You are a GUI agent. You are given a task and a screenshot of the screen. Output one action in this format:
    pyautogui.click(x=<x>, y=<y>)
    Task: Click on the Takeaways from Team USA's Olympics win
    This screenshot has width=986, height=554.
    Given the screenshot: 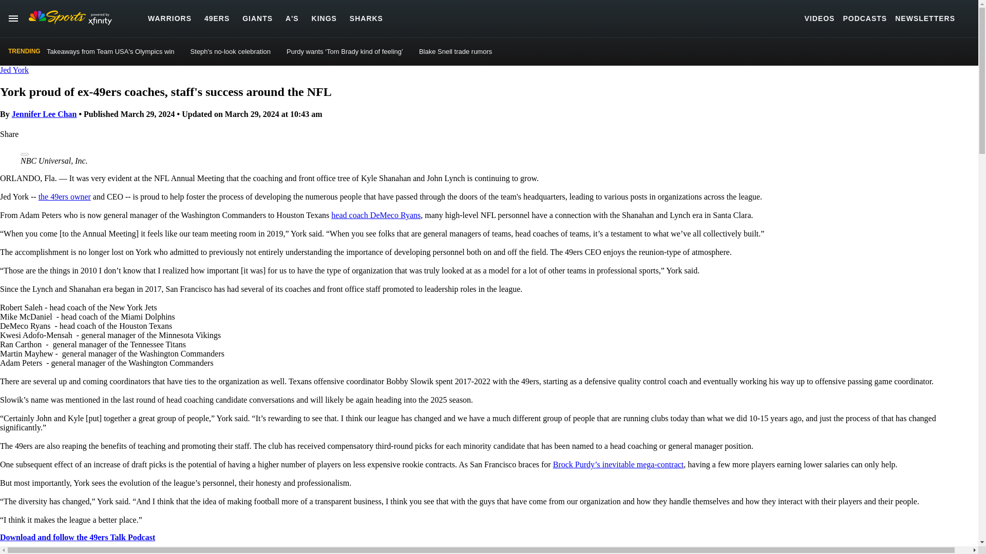 What is the action you would take?
    pyautogui.click(x=110, y=51)
    